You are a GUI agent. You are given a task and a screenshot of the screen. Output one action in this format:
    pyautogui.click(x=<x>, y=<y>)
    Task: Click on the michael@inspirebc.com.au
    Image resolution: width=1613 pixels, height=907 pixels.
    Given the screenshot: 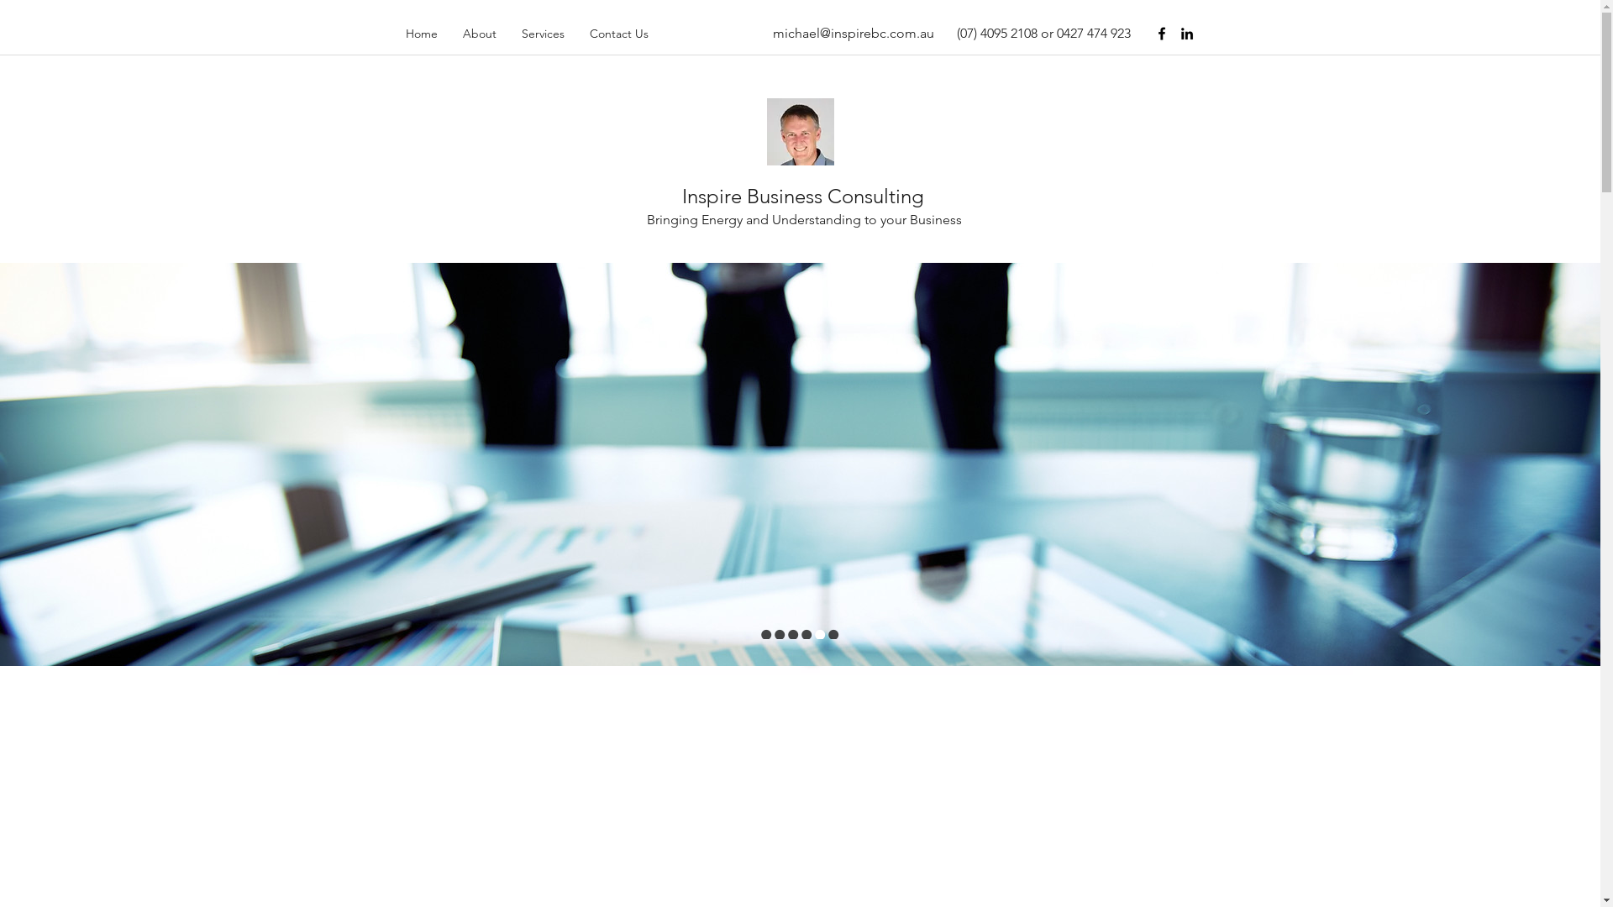 What is the action you would take?
    pyautogui.click(x=854, y=34)
    